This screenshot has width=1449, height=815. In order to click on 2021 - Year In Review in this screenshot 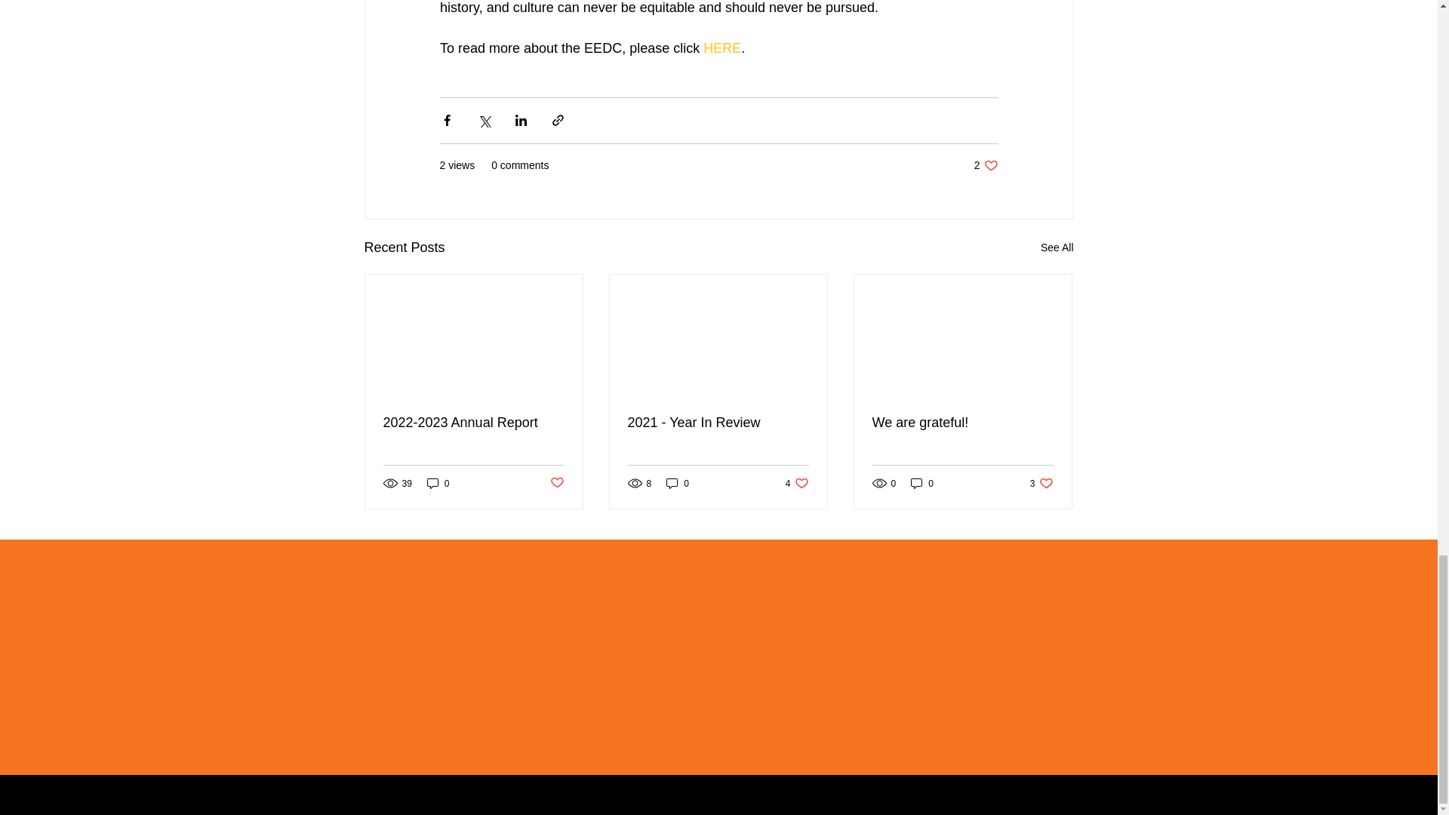, I will do `click(718, 423)`.